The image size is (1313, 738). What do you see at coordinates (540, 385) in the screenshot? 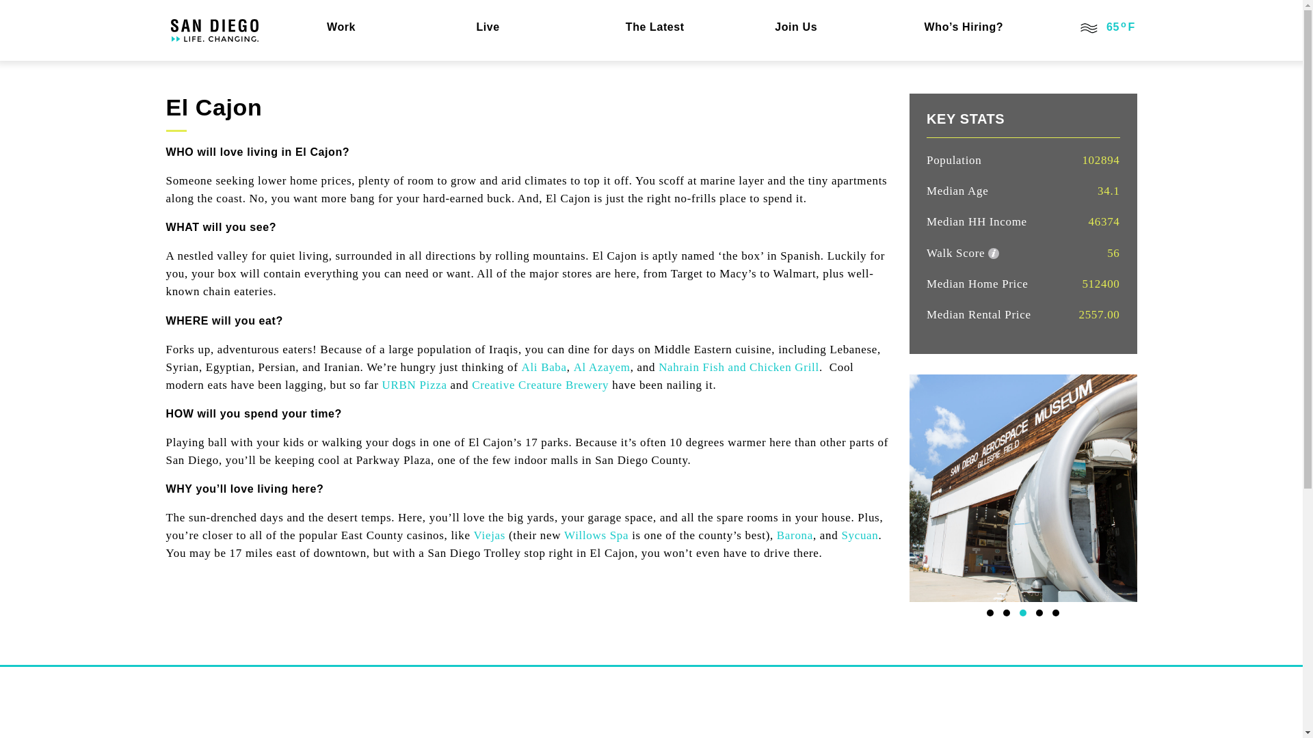
I see `Creative Creature Brewery` at bounding box center [540, 385].